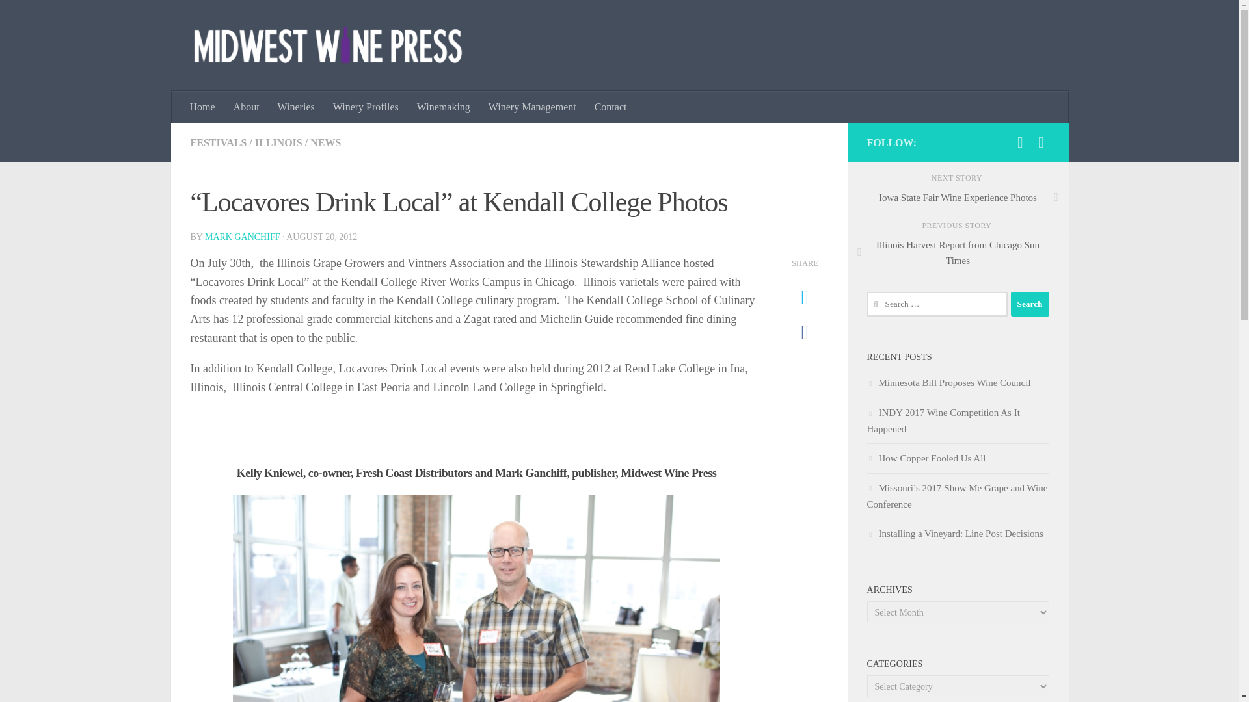 This screenshot has height=702, width=1249. What do you see at coordinates (1041, 142) in the screenshot?
I see `Follow us on Twitter` at bounding box center [1041, 142].